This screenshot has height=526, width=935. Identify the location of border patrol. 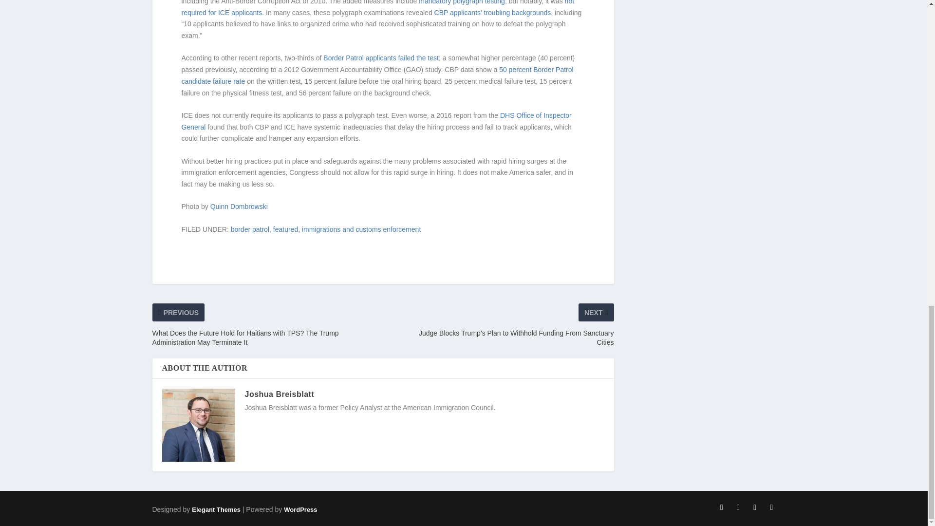
(250, 229).